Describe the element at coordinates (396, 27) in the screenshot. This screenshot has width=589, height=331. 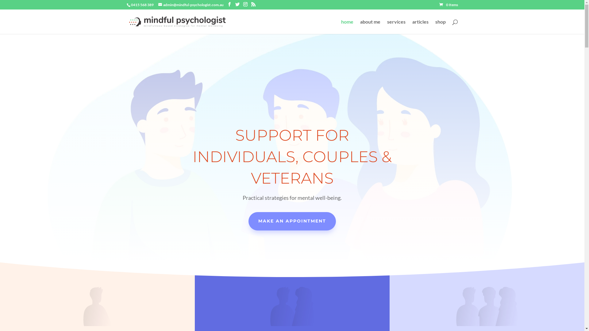
I see `services` at that location.